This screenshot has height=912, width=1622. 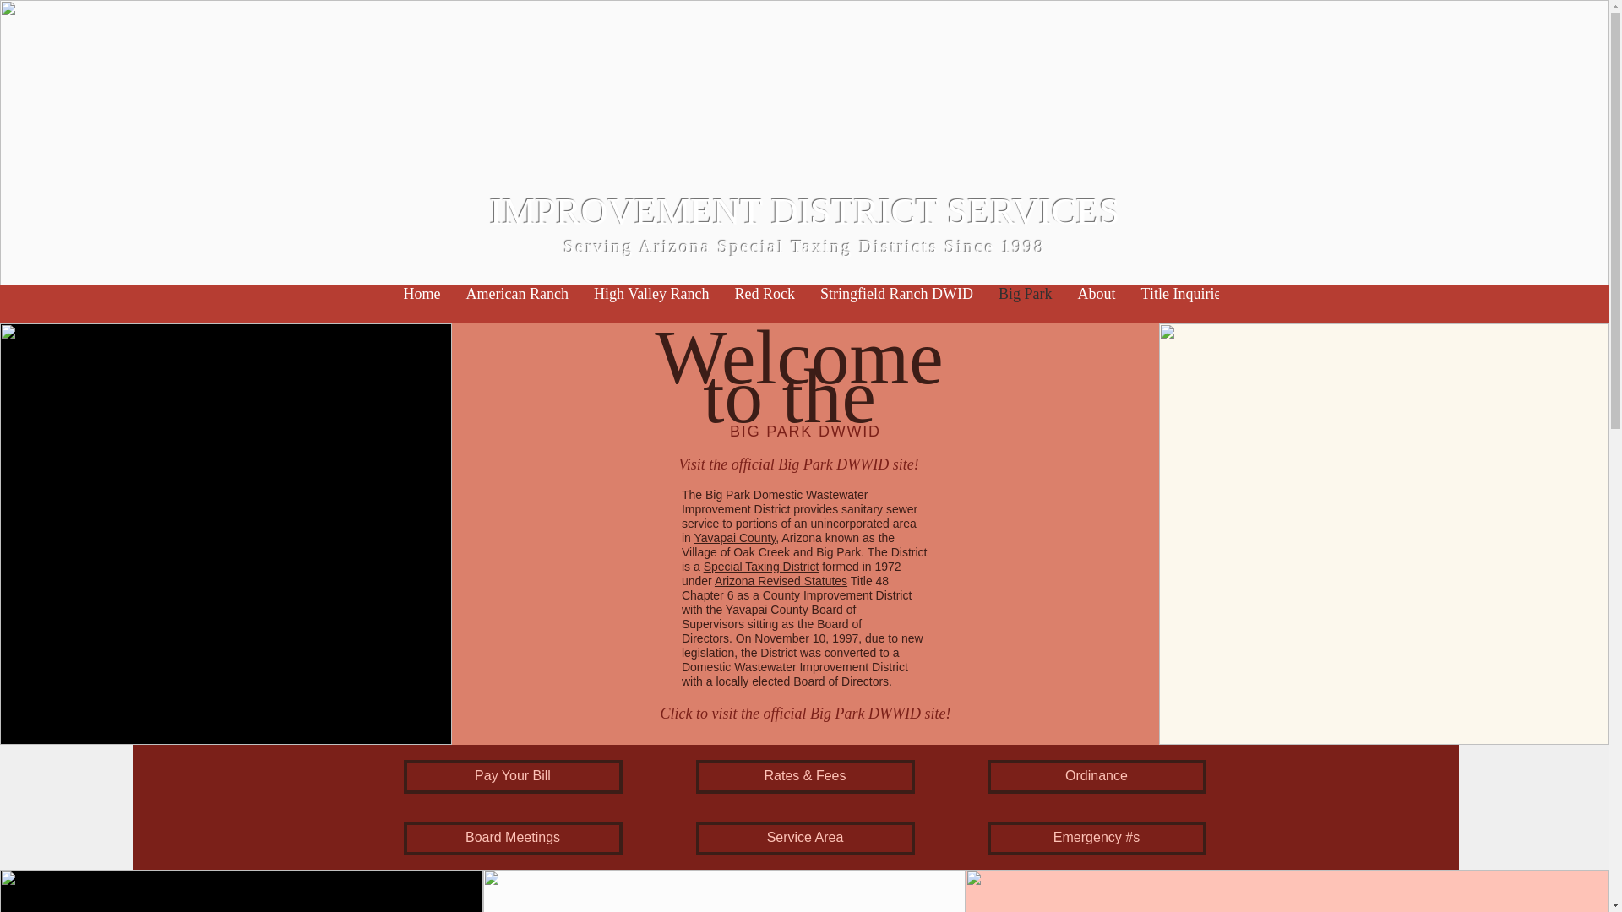 I want to click on Yavapai County, so click(x=735, y=537).